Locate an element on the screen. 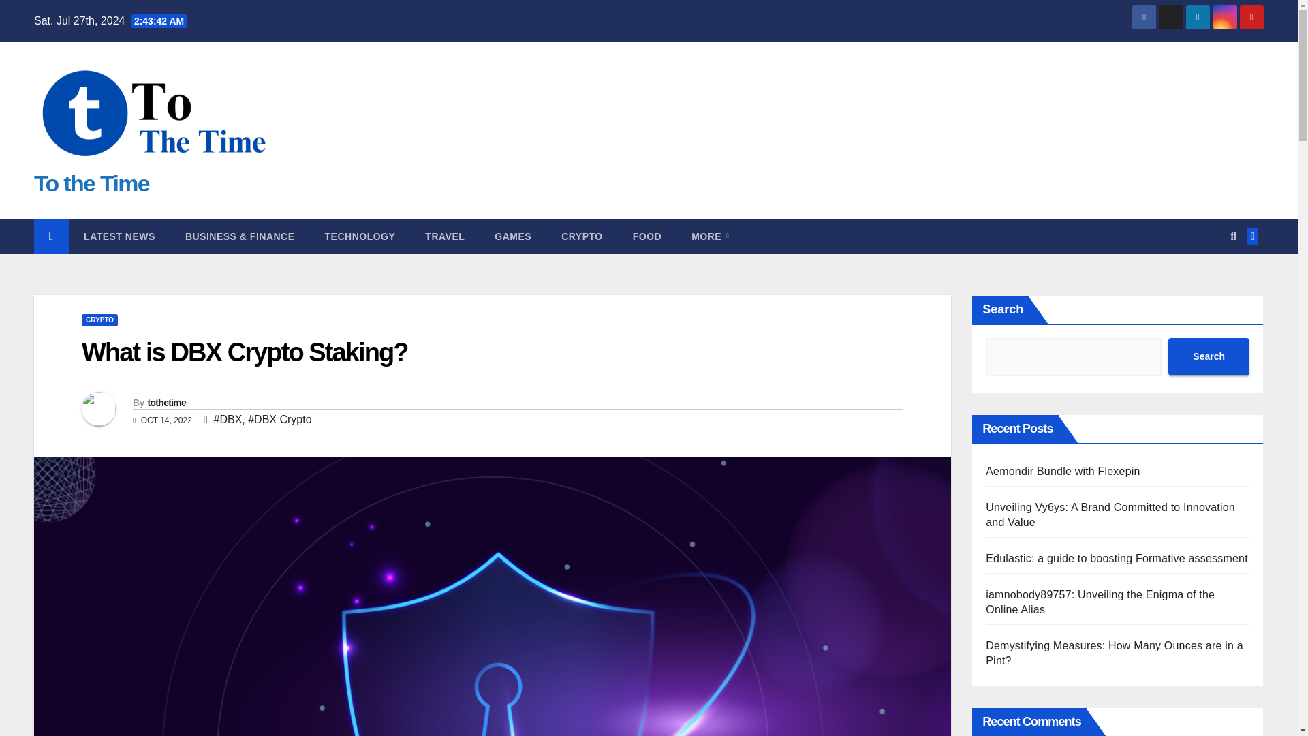 The width and height of the screenshot is (1308, 736). Technology is located at coordinates (360, 236).